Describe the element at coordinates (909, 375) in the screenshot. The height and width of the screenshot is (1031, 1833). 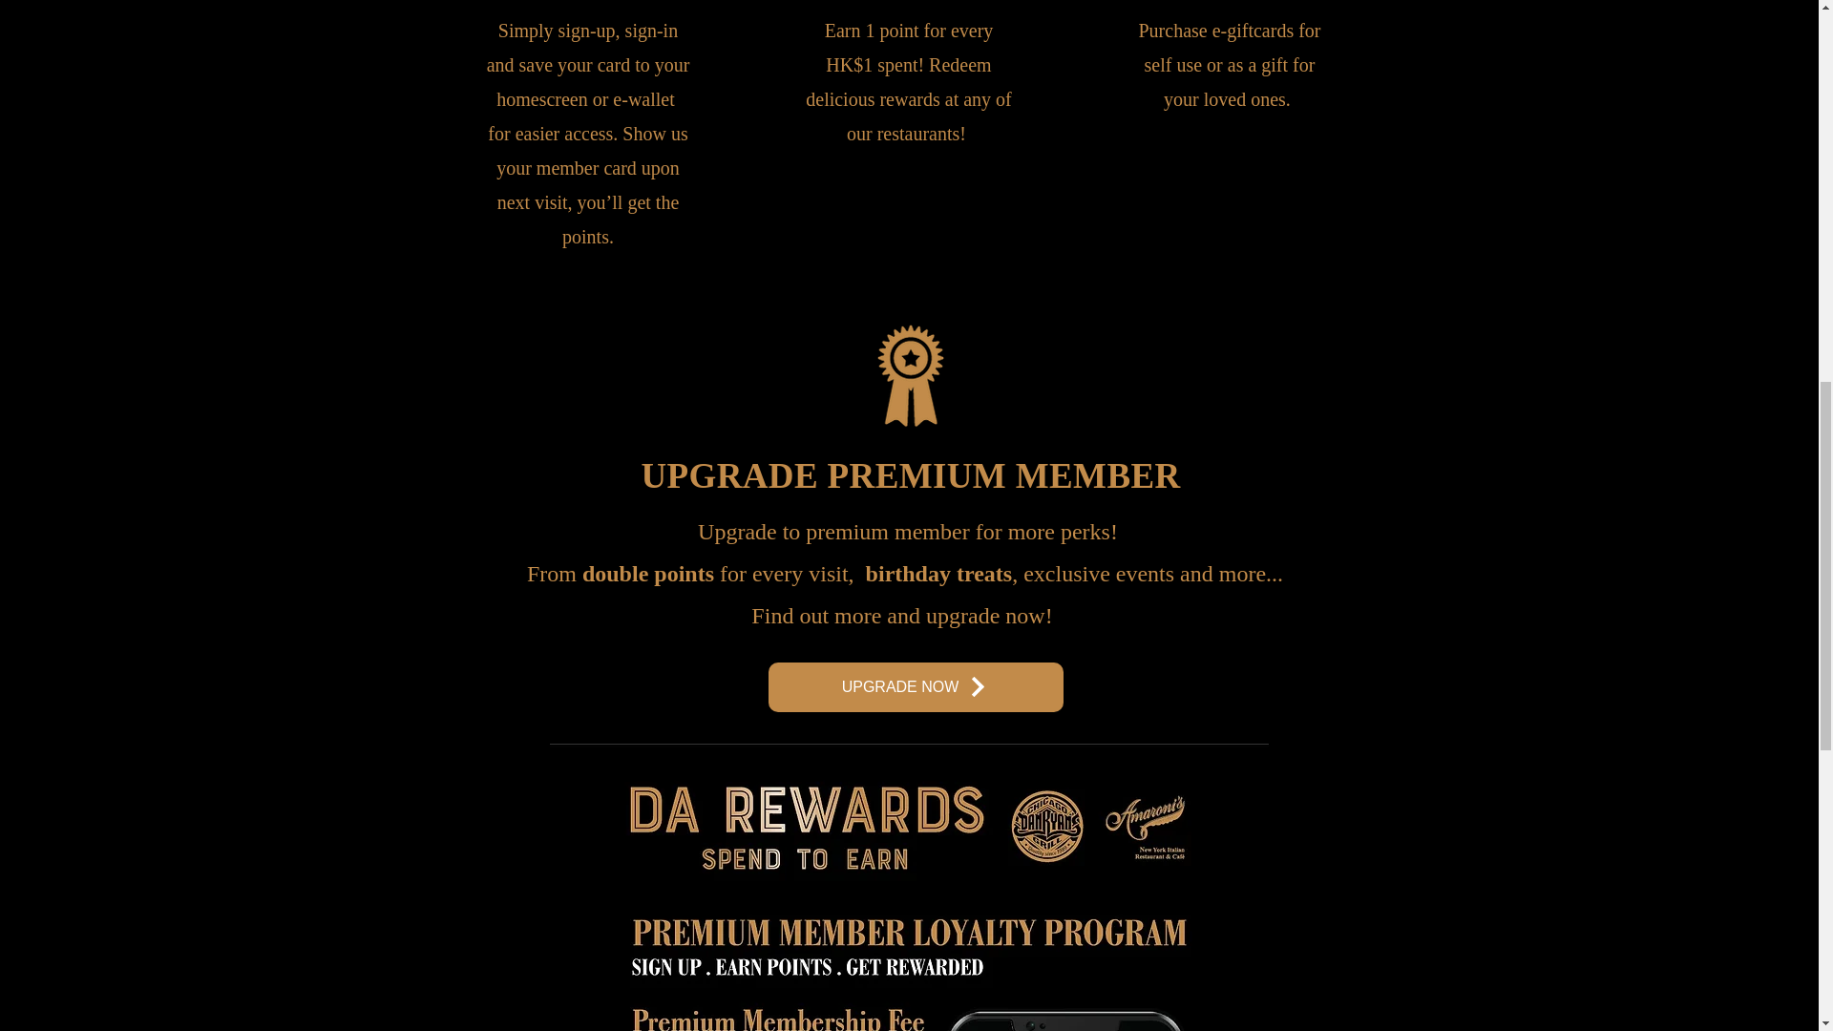
I see `Icon-Preminum.png` at that location.